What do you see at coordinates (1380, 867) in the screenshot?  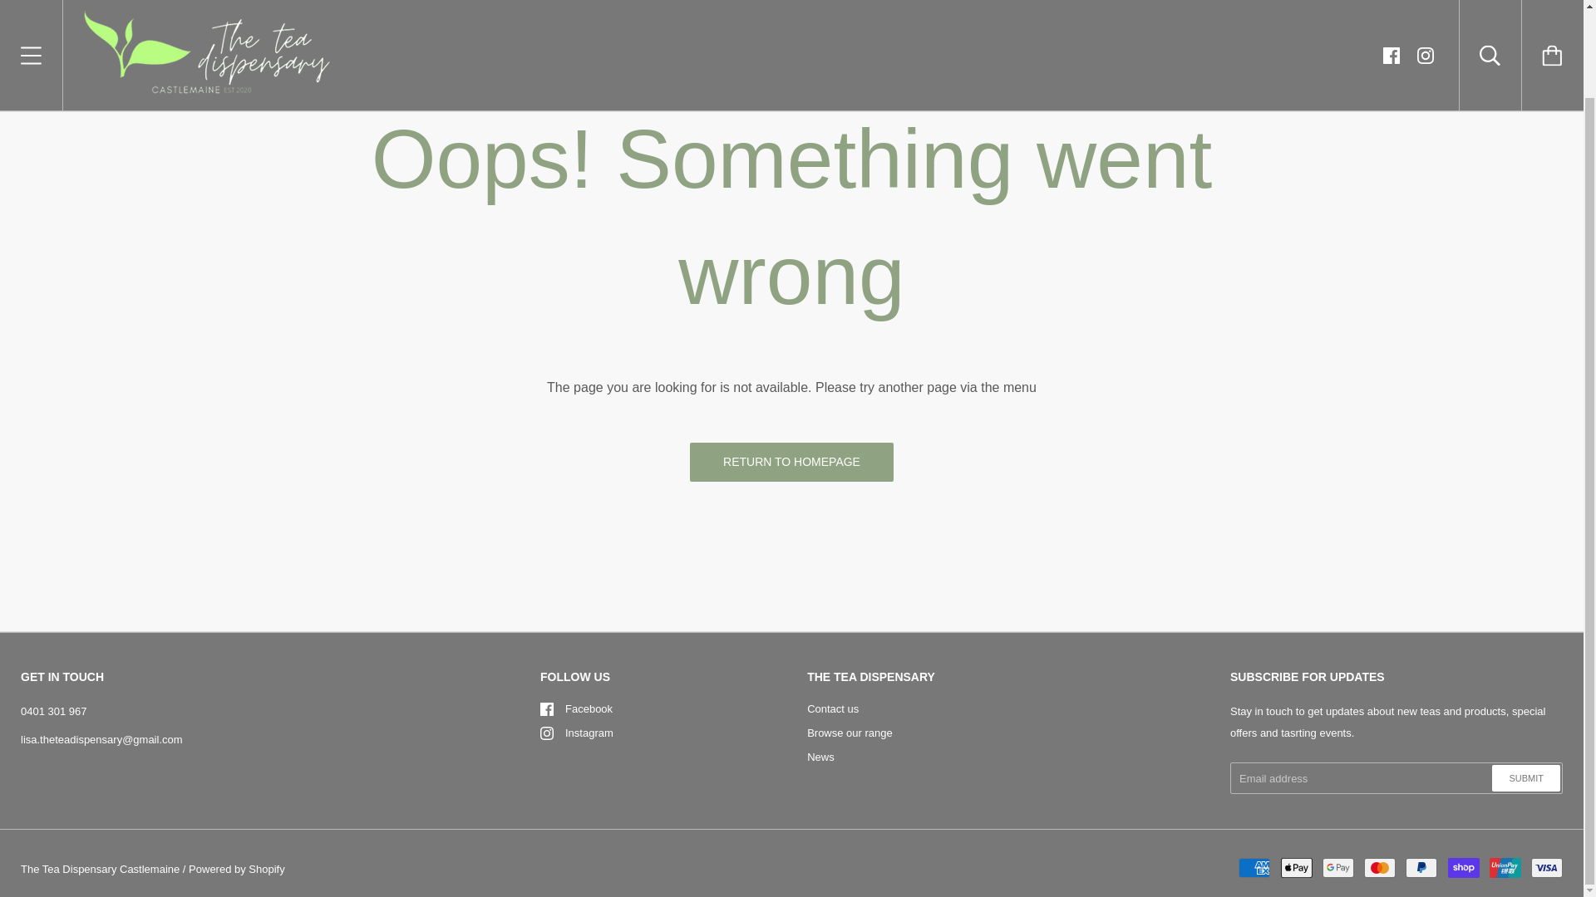 I see `Mastercard` at bounding box center [1380, 867].